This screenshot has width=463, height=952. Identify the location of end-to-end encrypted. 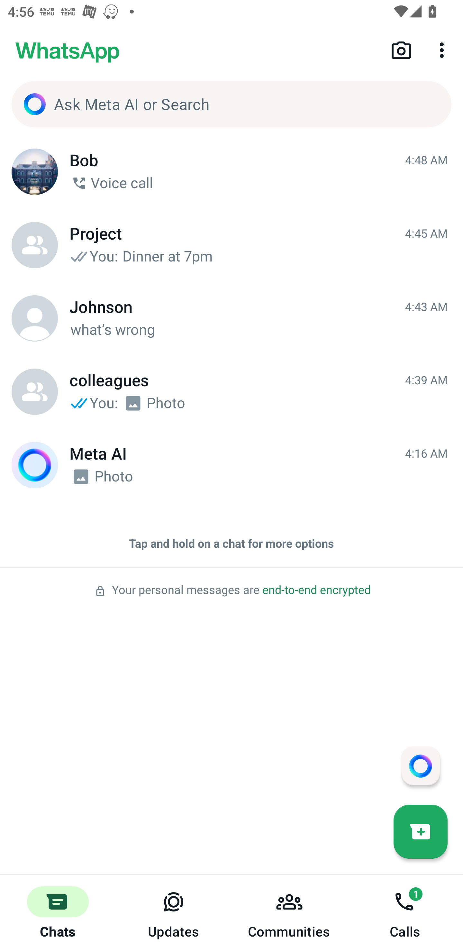
(316, 590).